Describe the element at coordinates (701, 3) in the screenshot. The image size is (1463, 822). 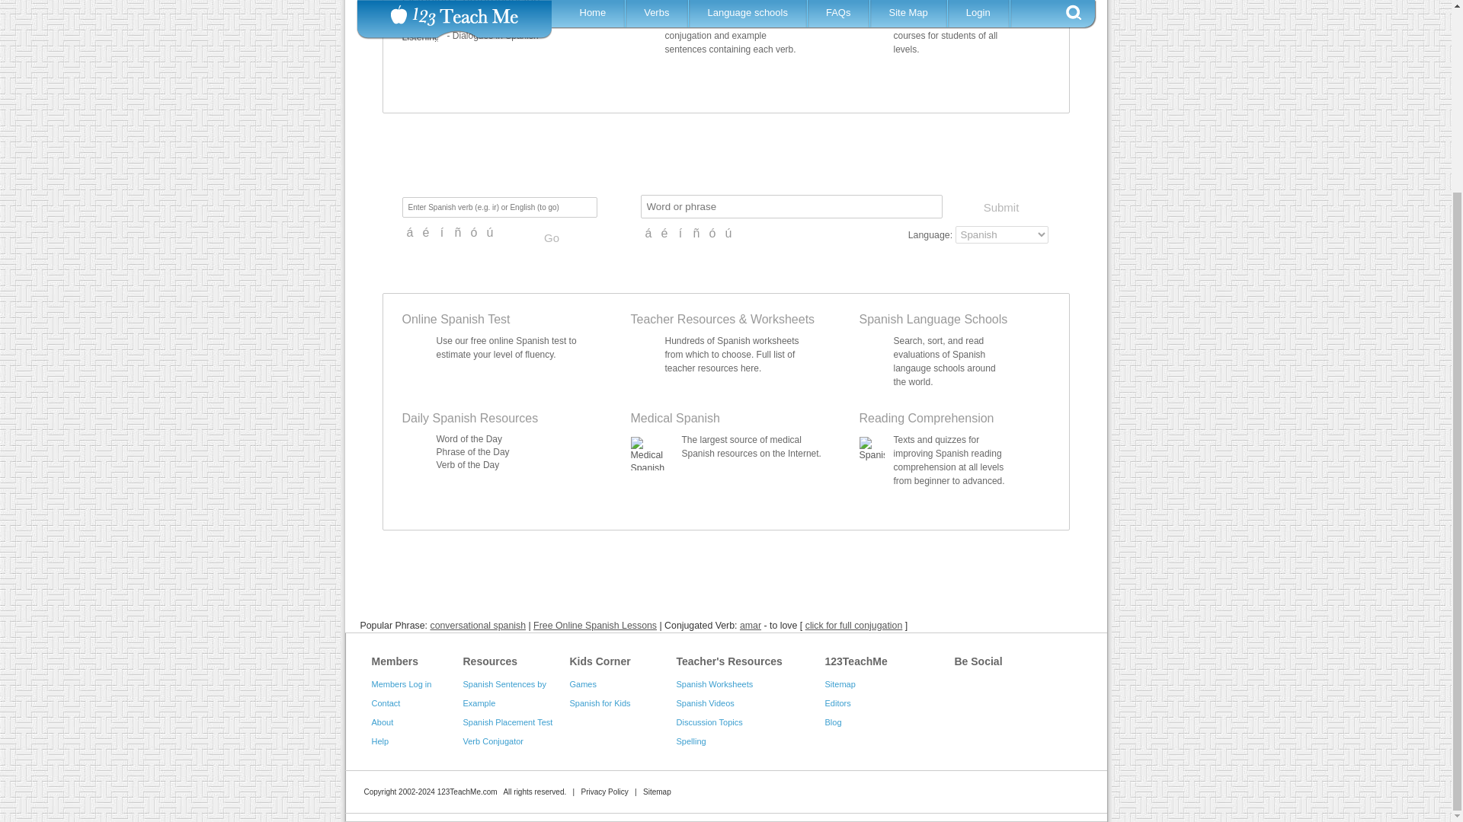
I see `Spanish Verb Conjugation` at that location.